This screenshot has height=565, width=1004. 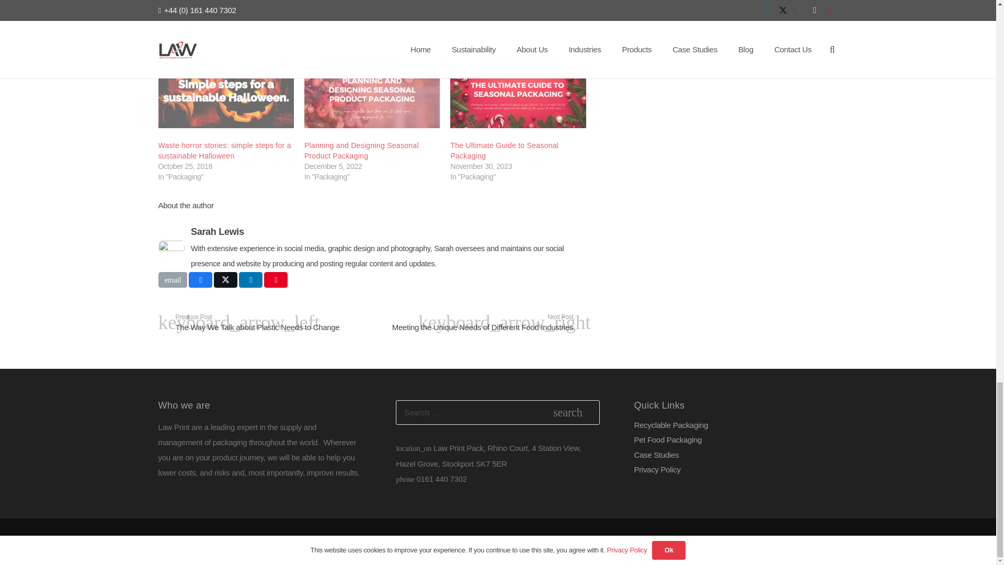 What do you see at coordinates (371, 89) in the screenshot?
I see `Planning and Designing Seasonal Product Packaging` at bounding box center [371, 89].